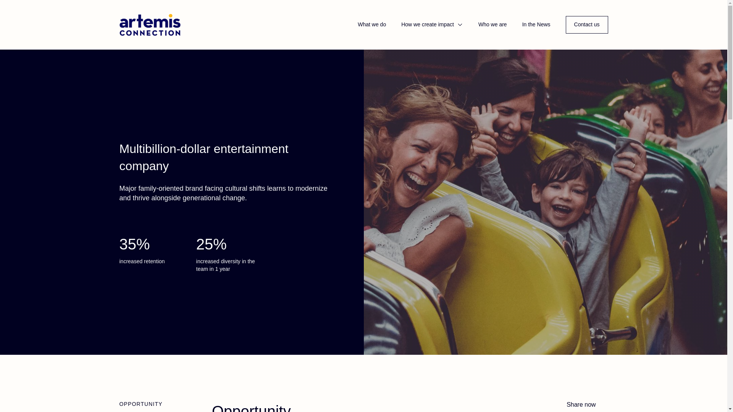  What do you see at coordinates (140, 404) in the screenshot?
I see `OPPORTUNITY` at bounding box center [140, 404].